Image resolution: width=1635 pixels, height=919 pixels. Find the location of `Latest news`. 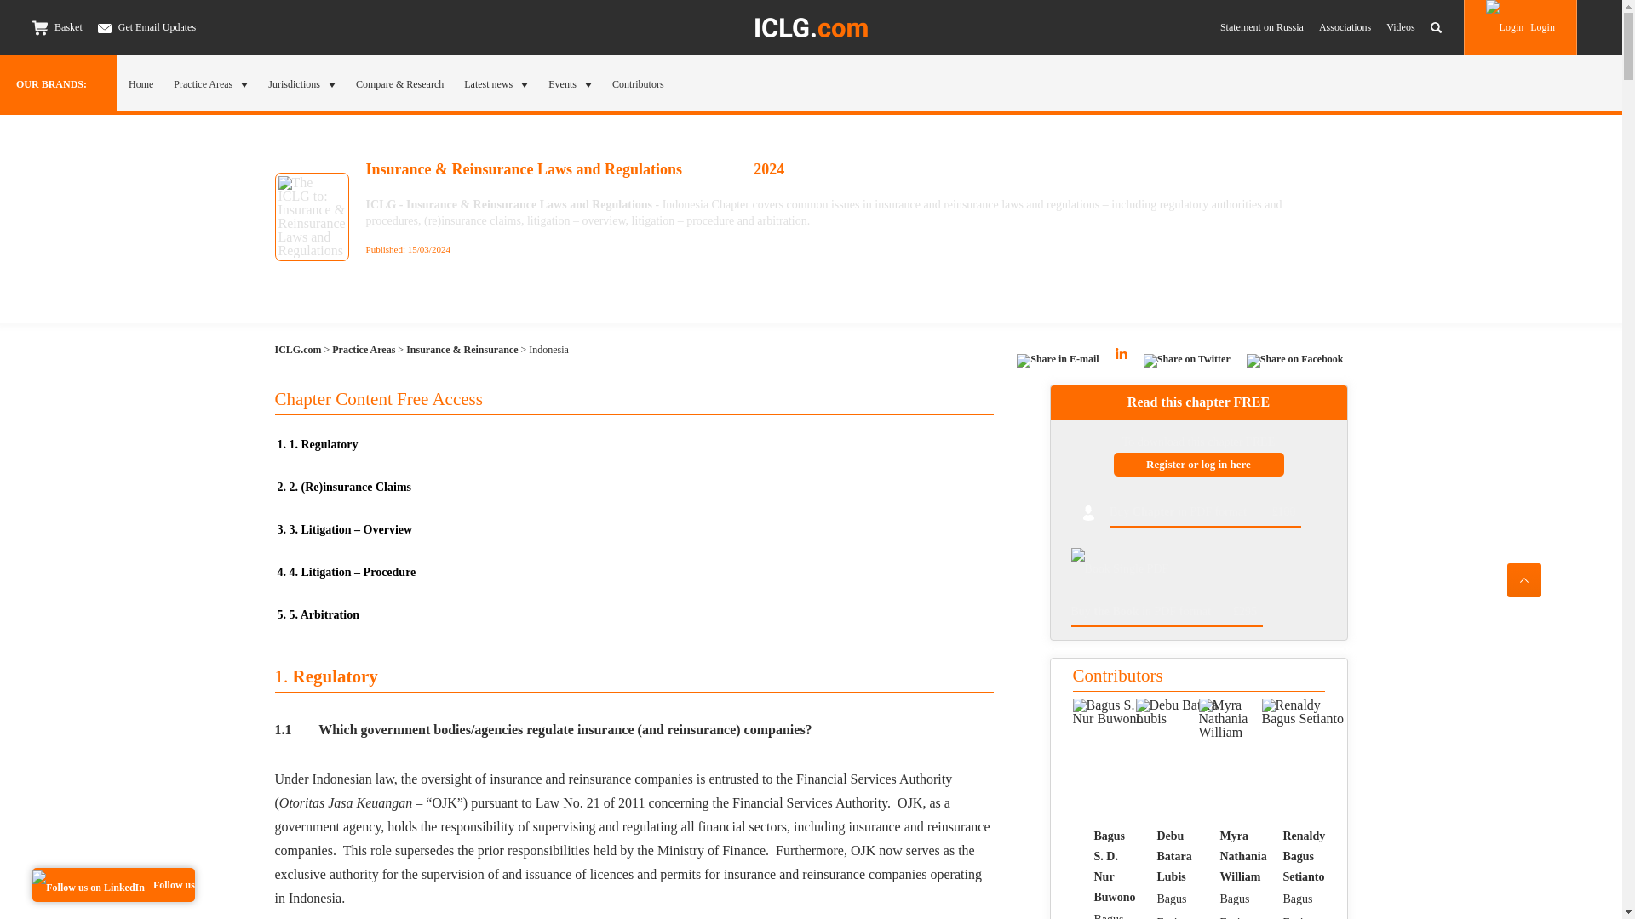

Latest news is located at coordinates (496, 83).